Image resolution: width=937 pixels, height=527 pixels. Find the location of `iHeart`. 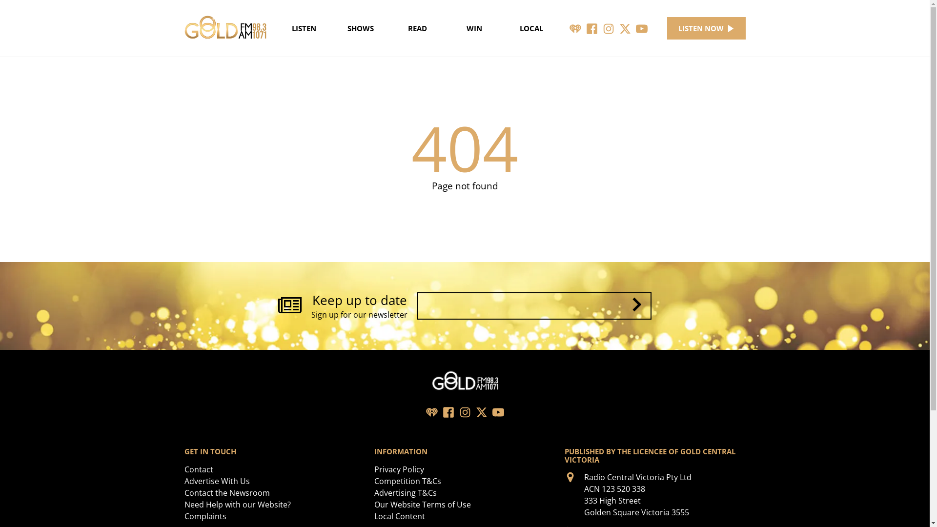

iHeart is located at coordinates (431, 412).